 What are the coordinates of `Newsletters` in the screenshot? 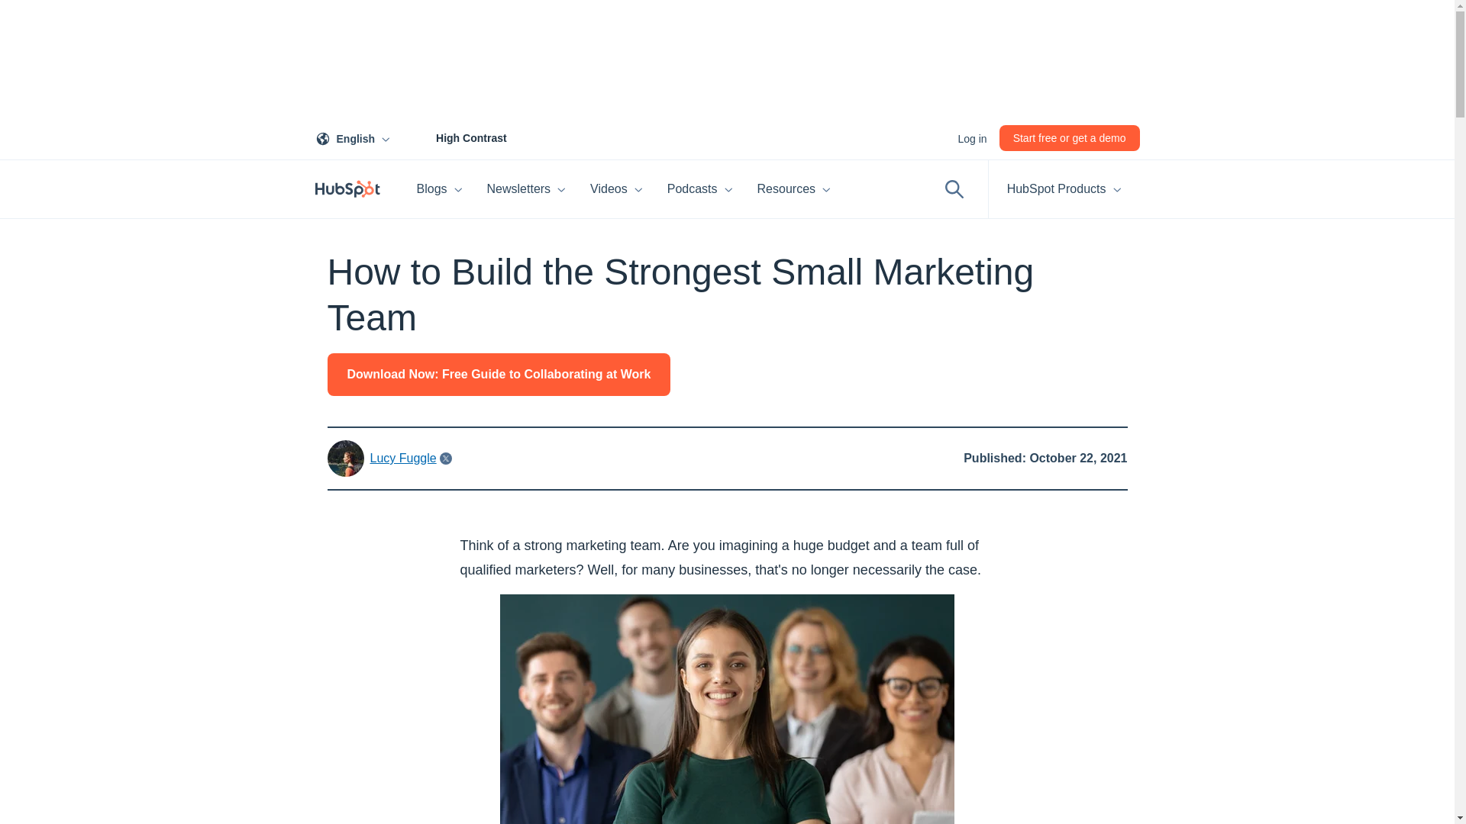 It's located at (355, 137).